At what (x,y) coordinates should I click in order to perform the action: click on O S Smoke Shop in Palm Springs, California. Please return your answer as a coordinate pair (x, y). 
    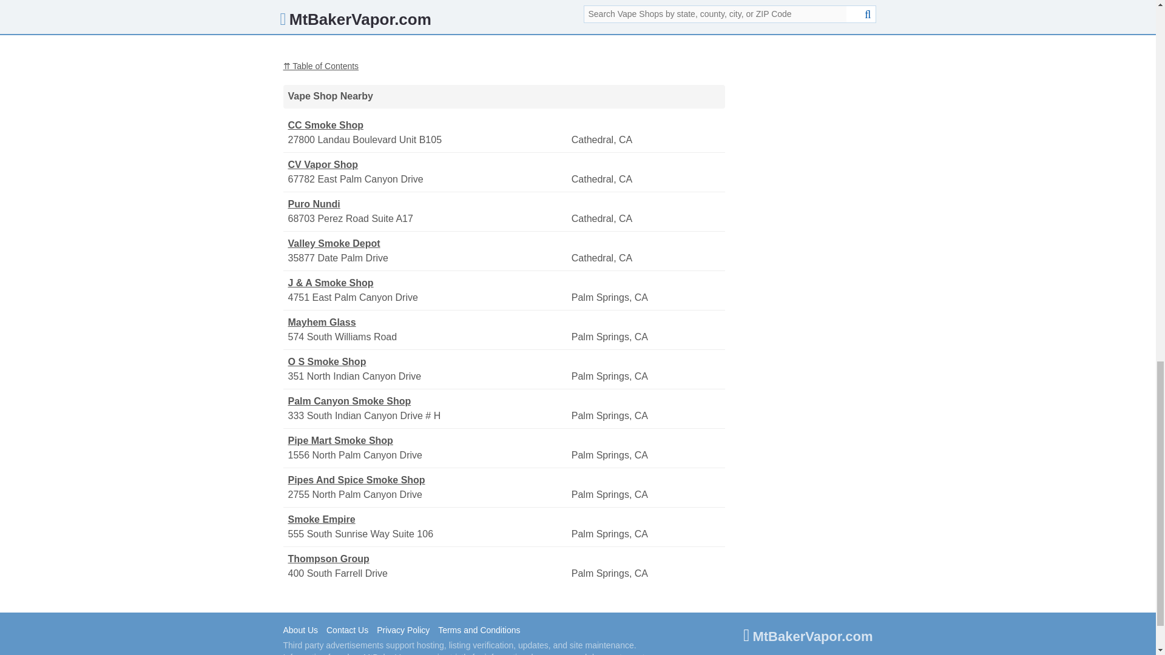
    Looking at the image, I should click on (428, 362).